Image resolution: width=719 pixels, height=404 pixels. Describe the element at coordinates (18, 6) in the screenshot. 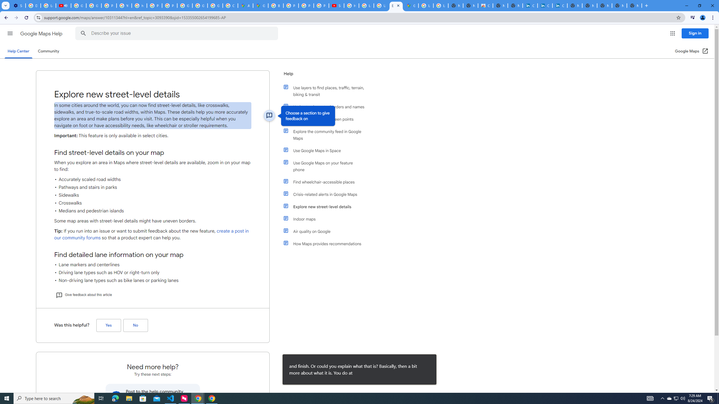

I see `Settings - Customize profile` at that location.